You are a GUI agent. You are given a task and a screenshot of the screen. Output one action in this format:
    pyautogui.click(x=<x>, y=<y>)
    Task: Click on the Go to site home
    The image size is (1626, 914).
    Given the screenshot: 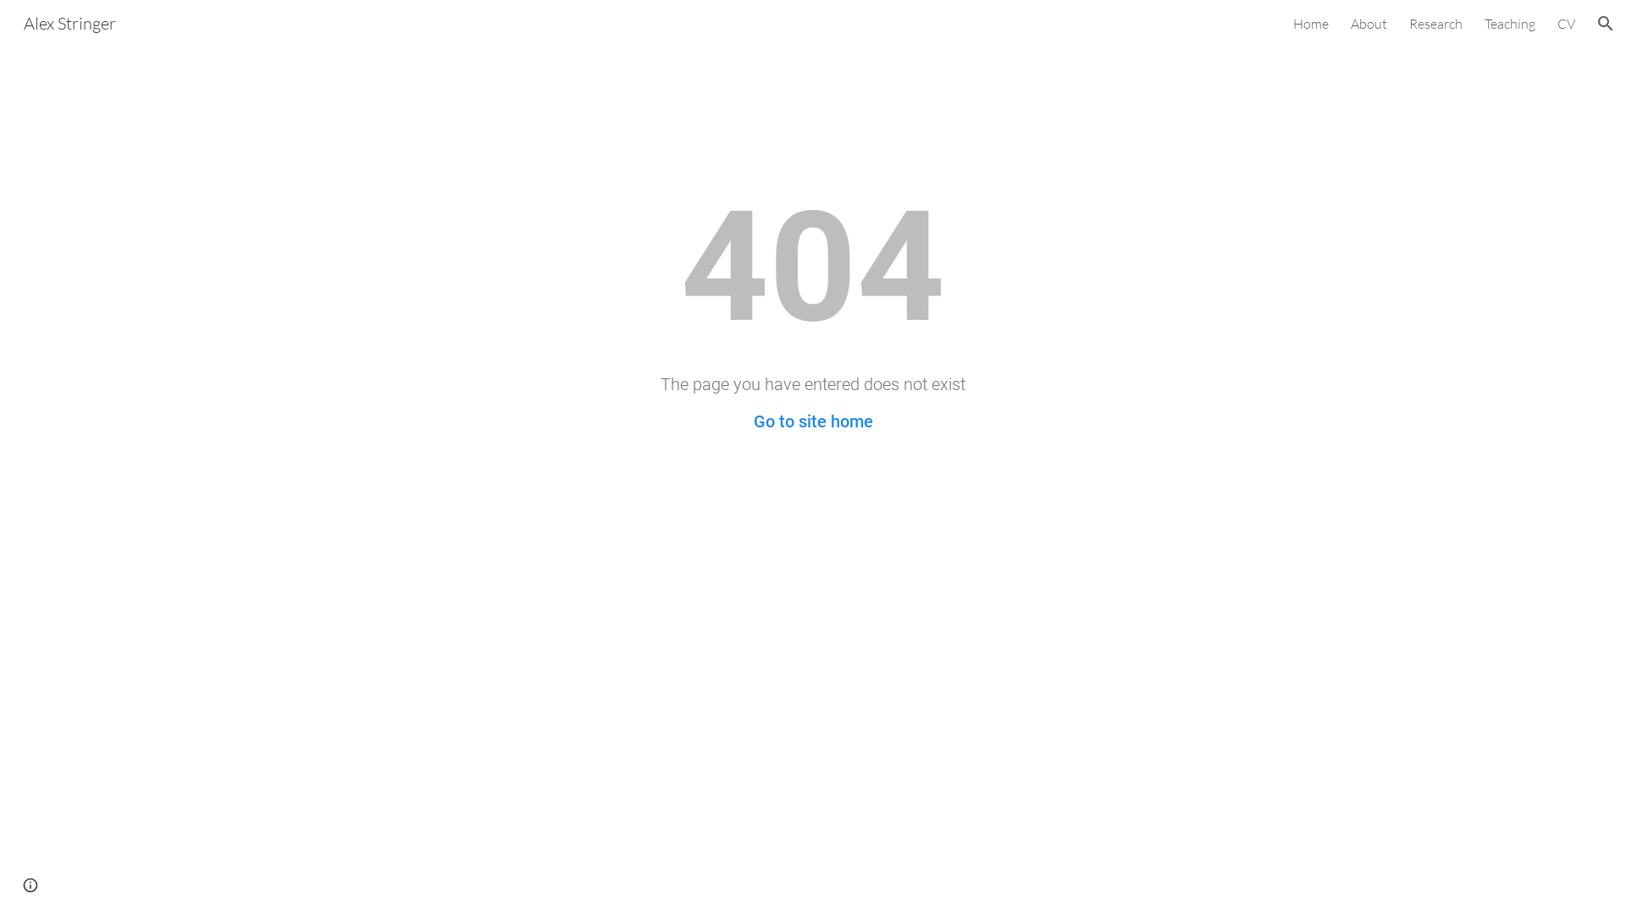 What is the action you would take?
    pyautogui.click(x=813, y=421)
    